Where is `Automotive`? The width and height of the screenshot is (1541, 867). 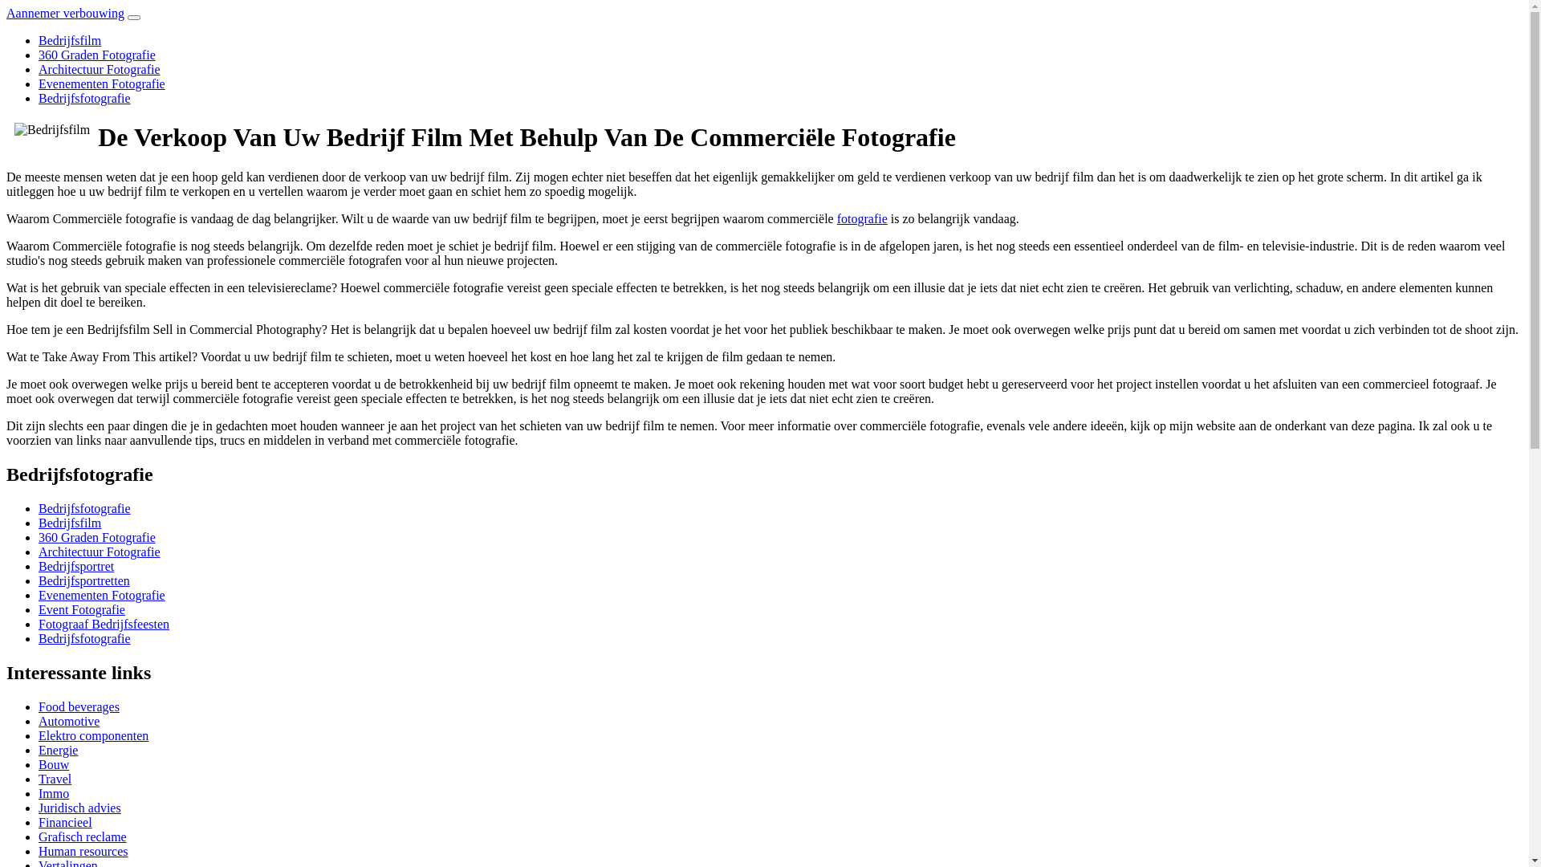
Automotive is located at coordinates (69, 721).